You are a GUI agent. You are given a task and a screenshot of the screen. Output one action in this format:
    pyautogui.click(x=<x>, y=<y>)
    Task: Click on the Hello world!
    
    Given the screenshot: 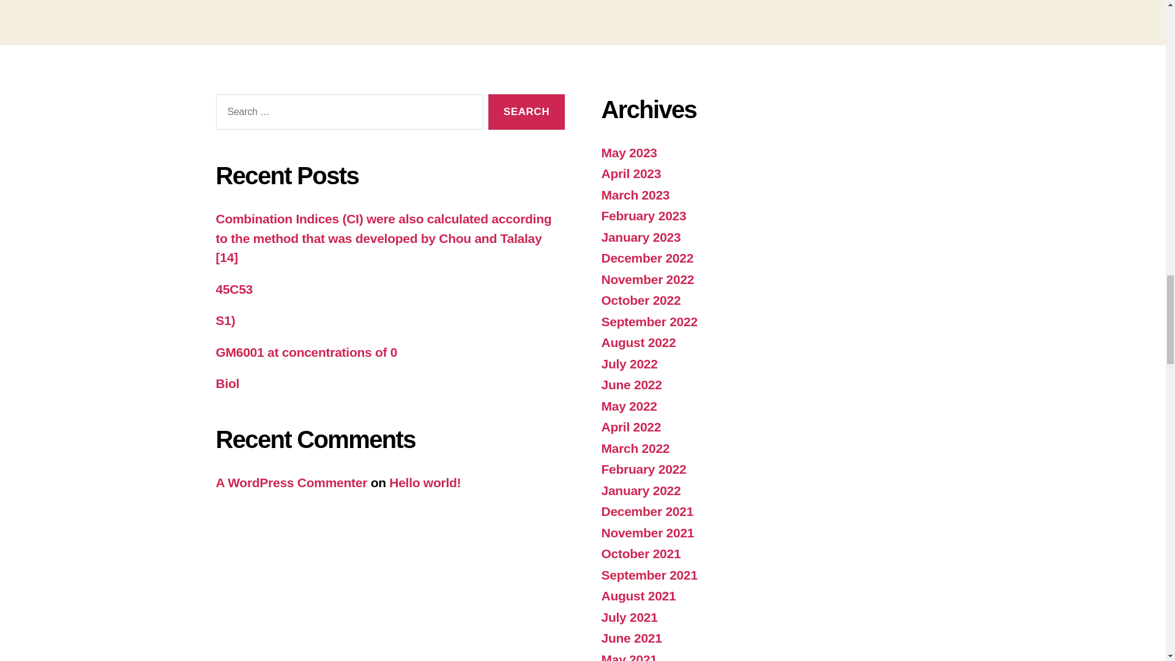 What is the action you would take?
    pyautogui.click(x=425, y=482)
    